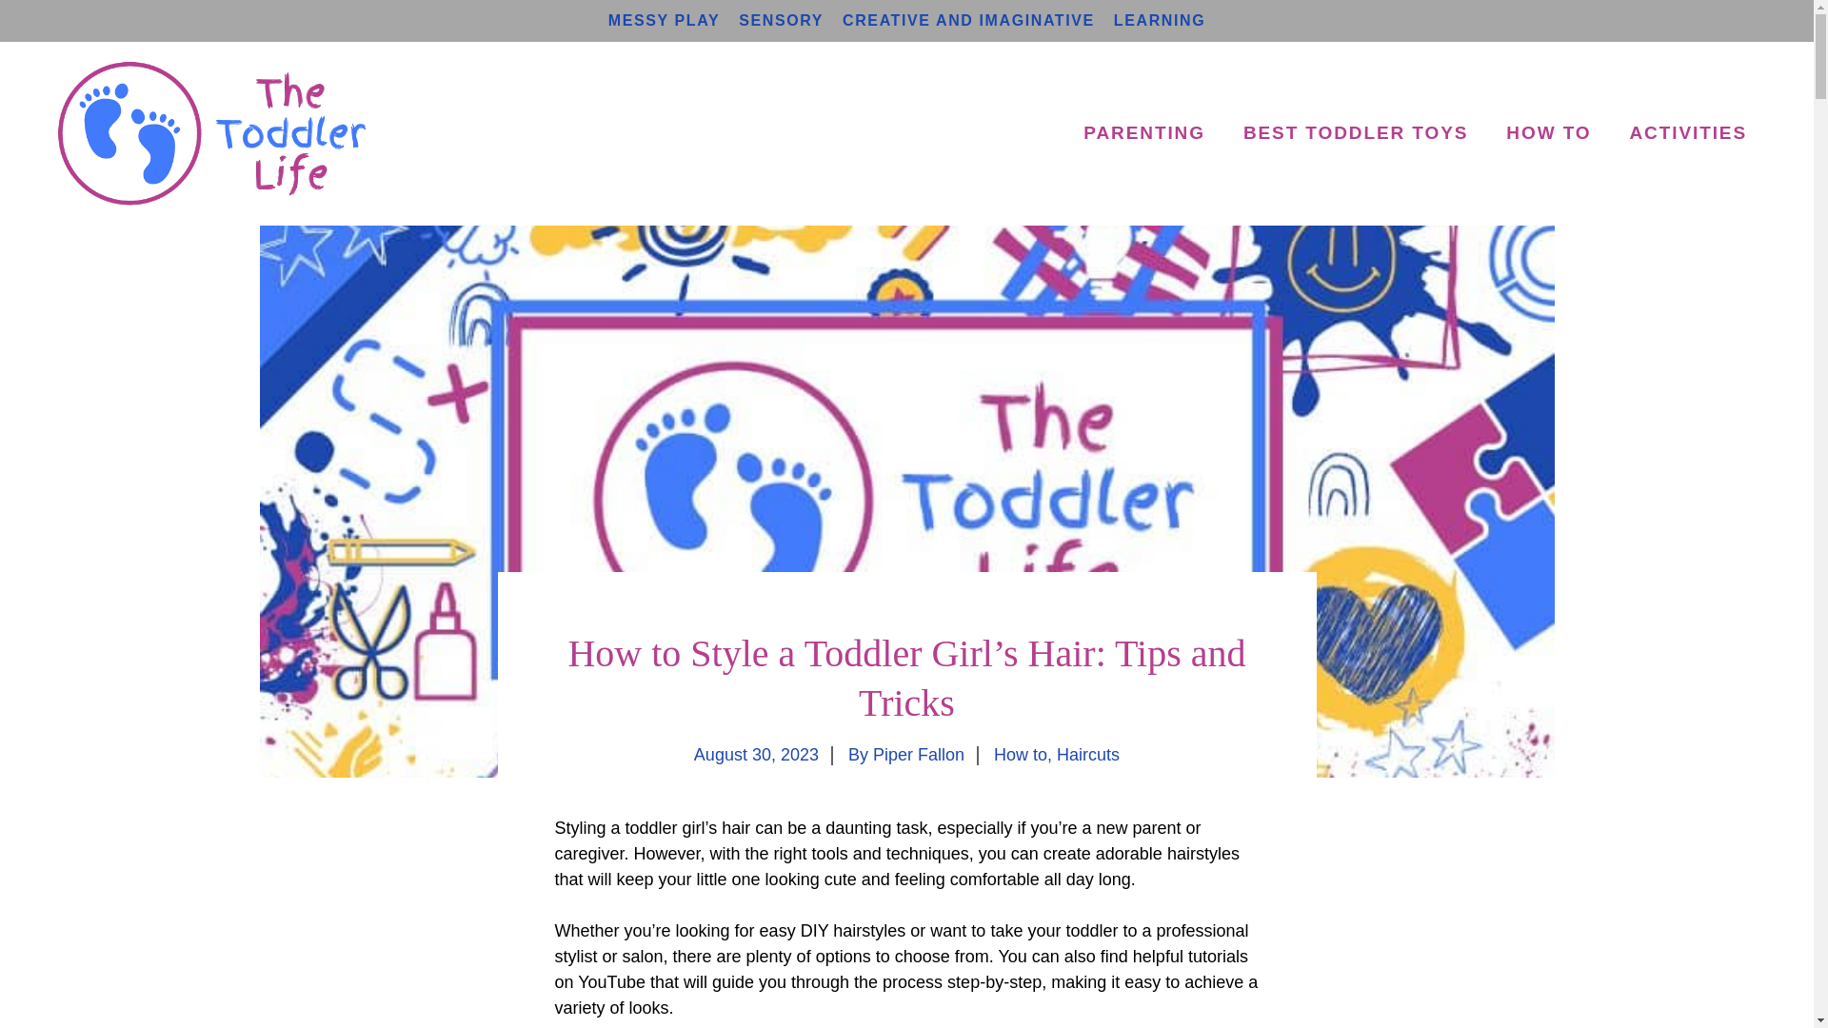 This screenshot has width=1828, height=1028. What do you see at coordinates (1687, 133) in the screenshot?
I see `ACTIVITIES` at bounding box center [1687, 133].